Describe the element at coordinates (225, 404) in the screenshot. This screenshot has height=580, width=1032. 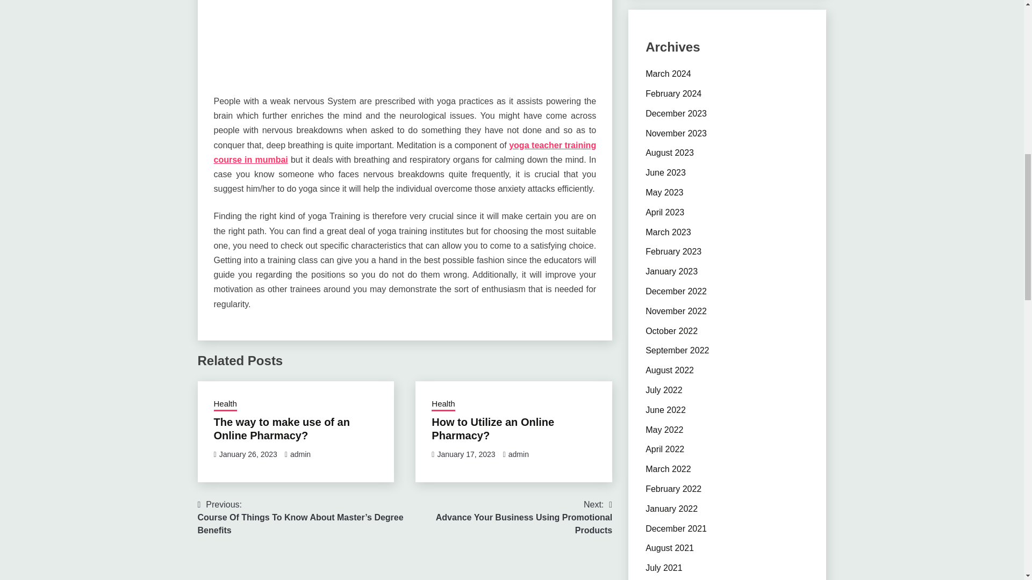
I see `Health` at that location.